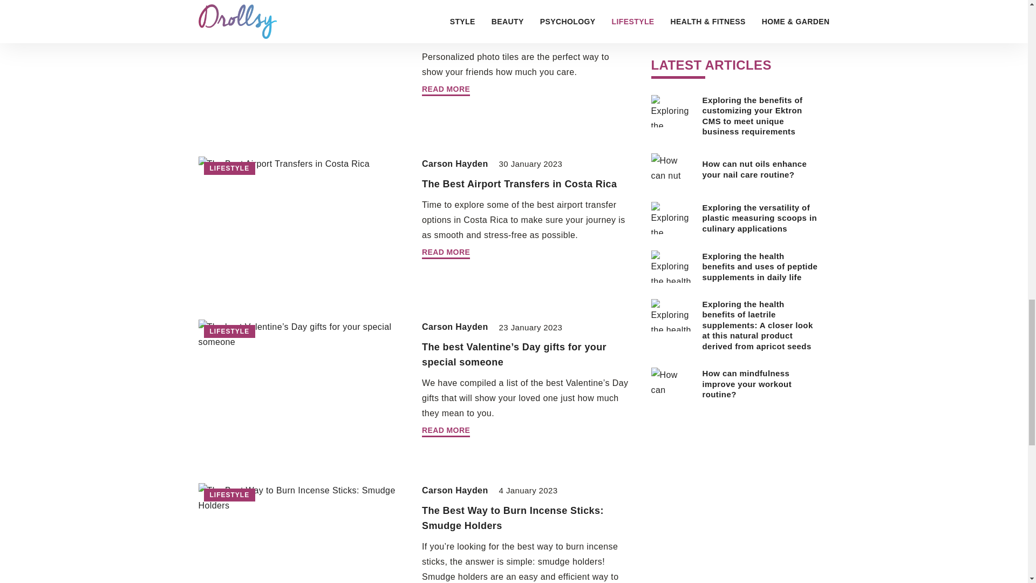 The width and height of the screenshot is (1036, 583). Describe the element at coordinates (519, 184) in the screenshot. I see `The Best Airport Transfers in Costa Rica` at that location.